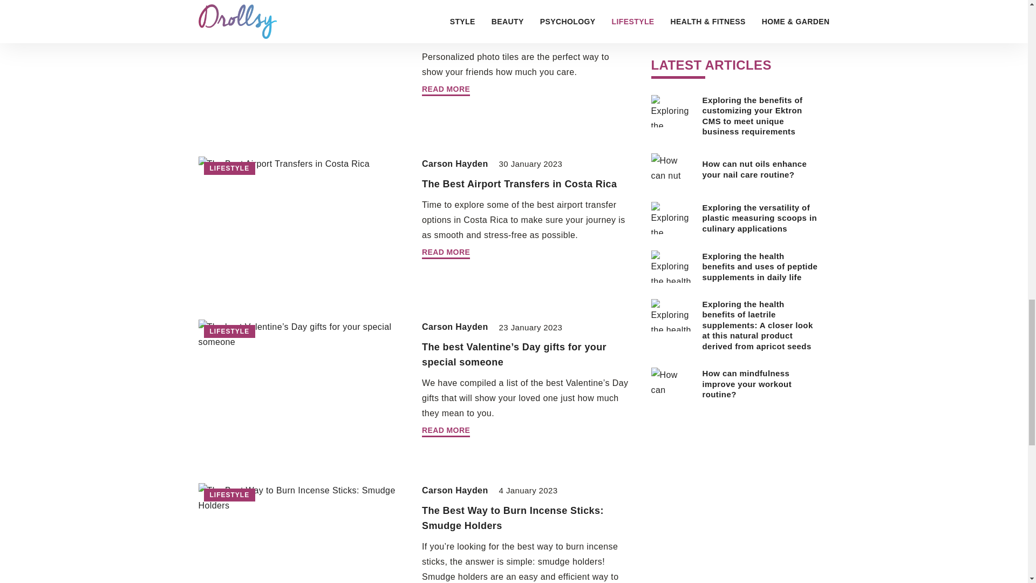 The width and height of the screenshot is (1036, 583). Describe the element at coordinates (519, 184) in the screenshot. I see `The Best Airport Transfers in Costa Rica` at that location.